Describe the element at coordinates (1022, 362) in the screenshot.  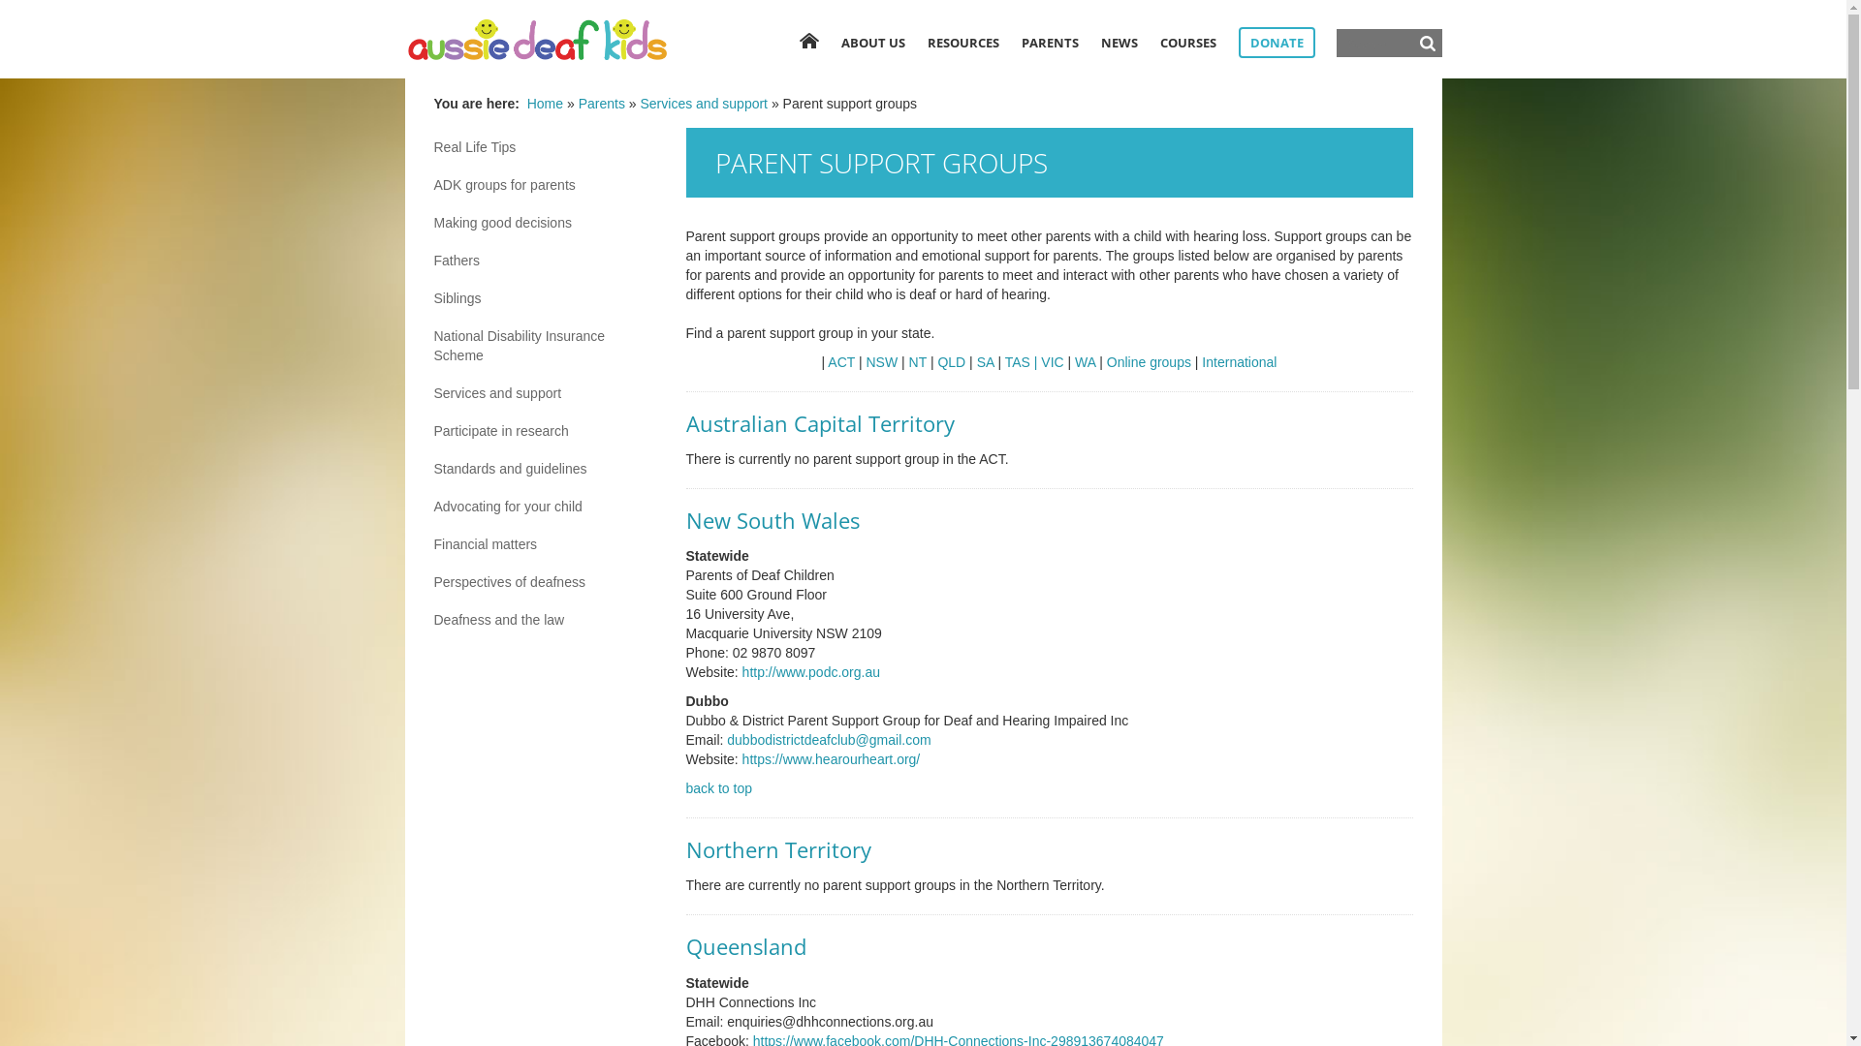
I see `TAS |` at that location.